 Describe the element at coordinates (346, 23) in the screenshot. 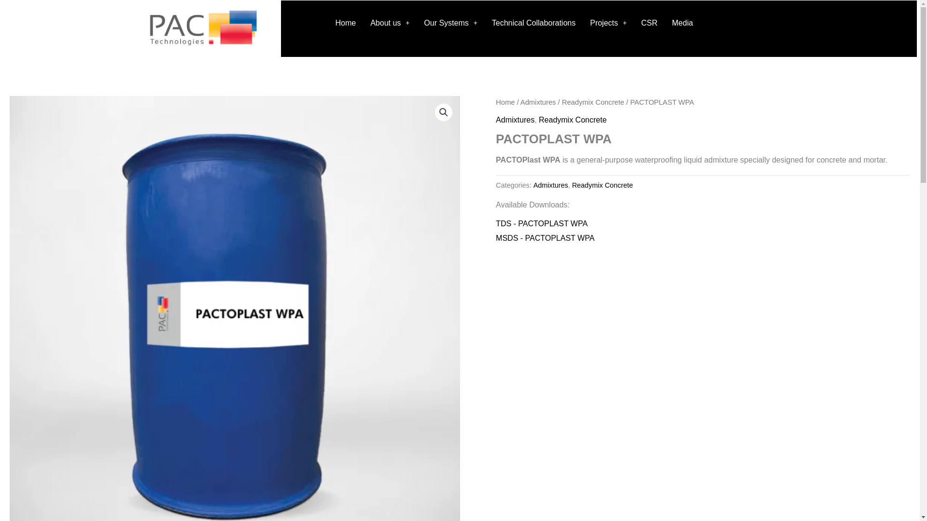

I see `Home` at that location.